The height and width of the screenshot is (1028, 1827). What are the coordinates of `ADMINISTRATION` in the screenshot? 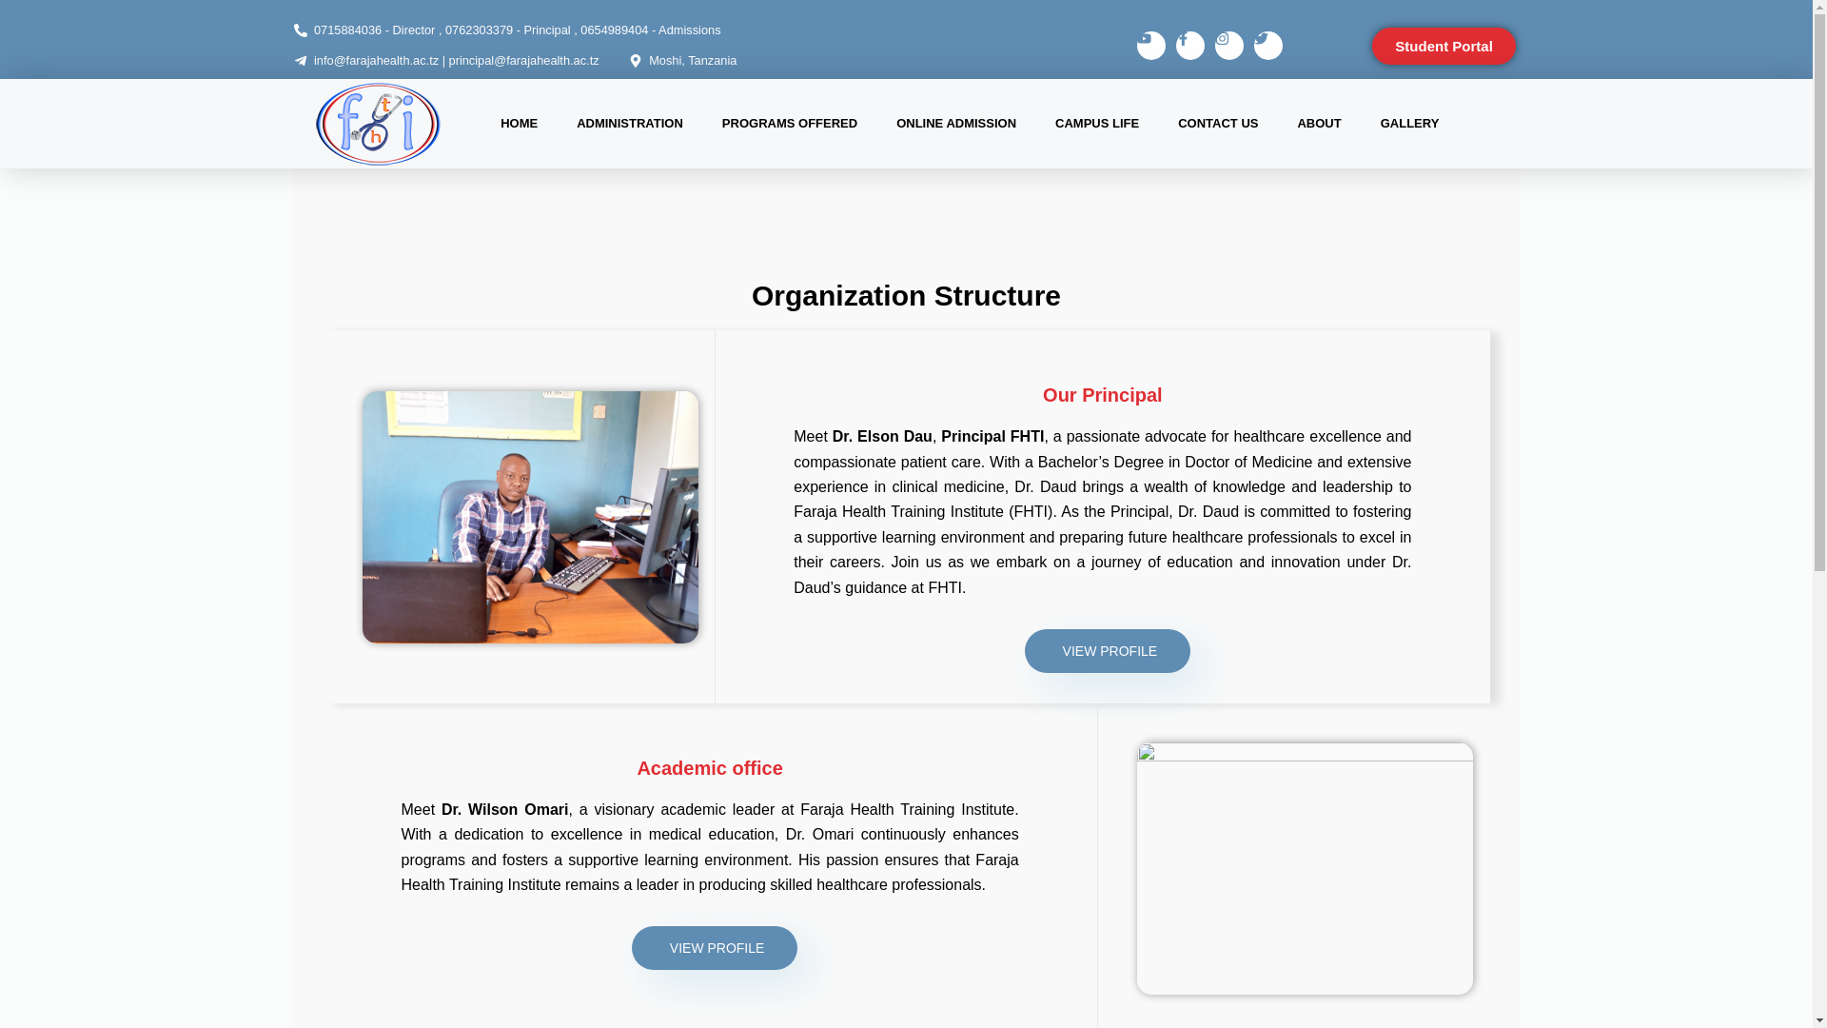 It's located at (629, 123).